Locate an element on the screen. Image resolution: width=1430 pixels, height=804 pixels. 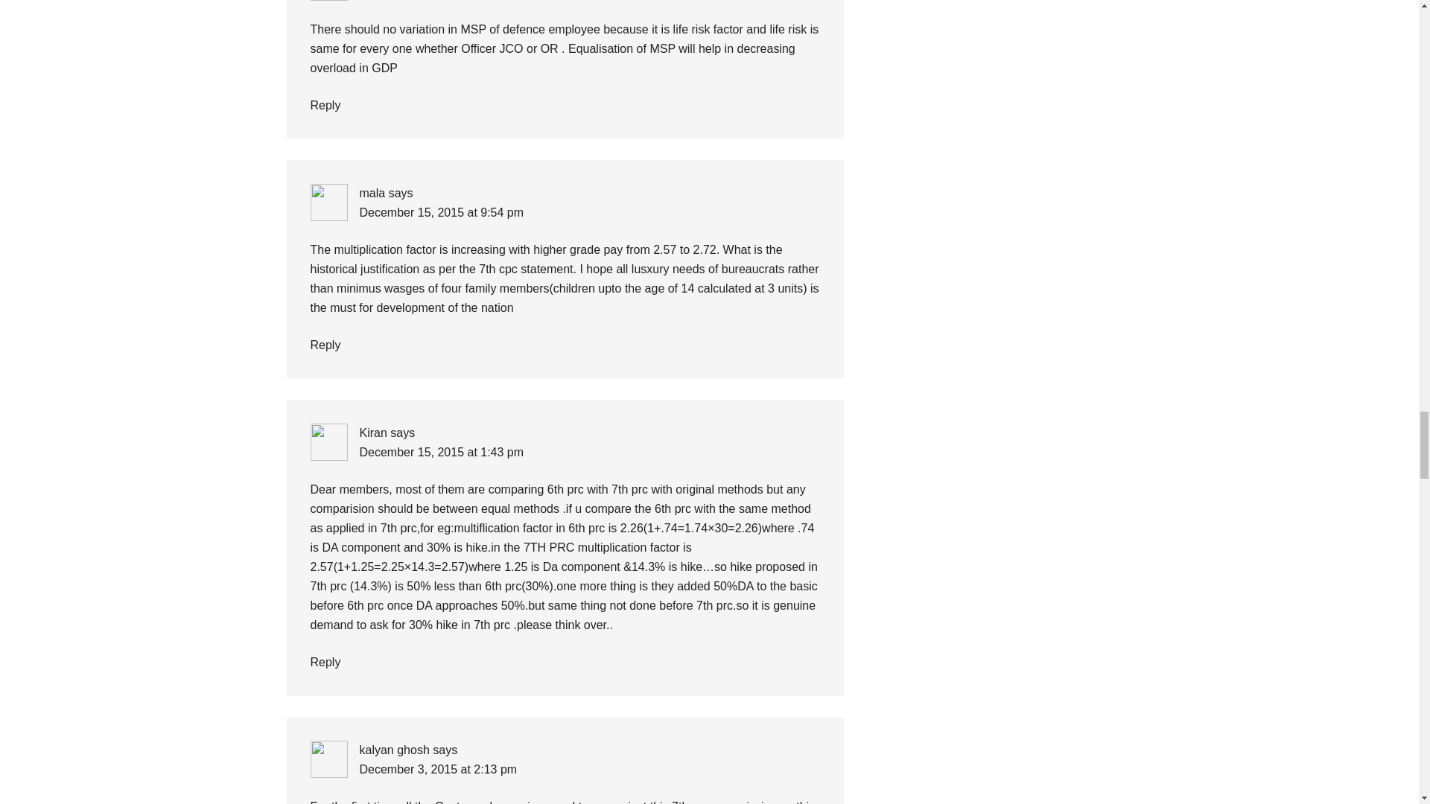
December 15, 2015 at 9:54 pm is located at coordinates (441, 211).